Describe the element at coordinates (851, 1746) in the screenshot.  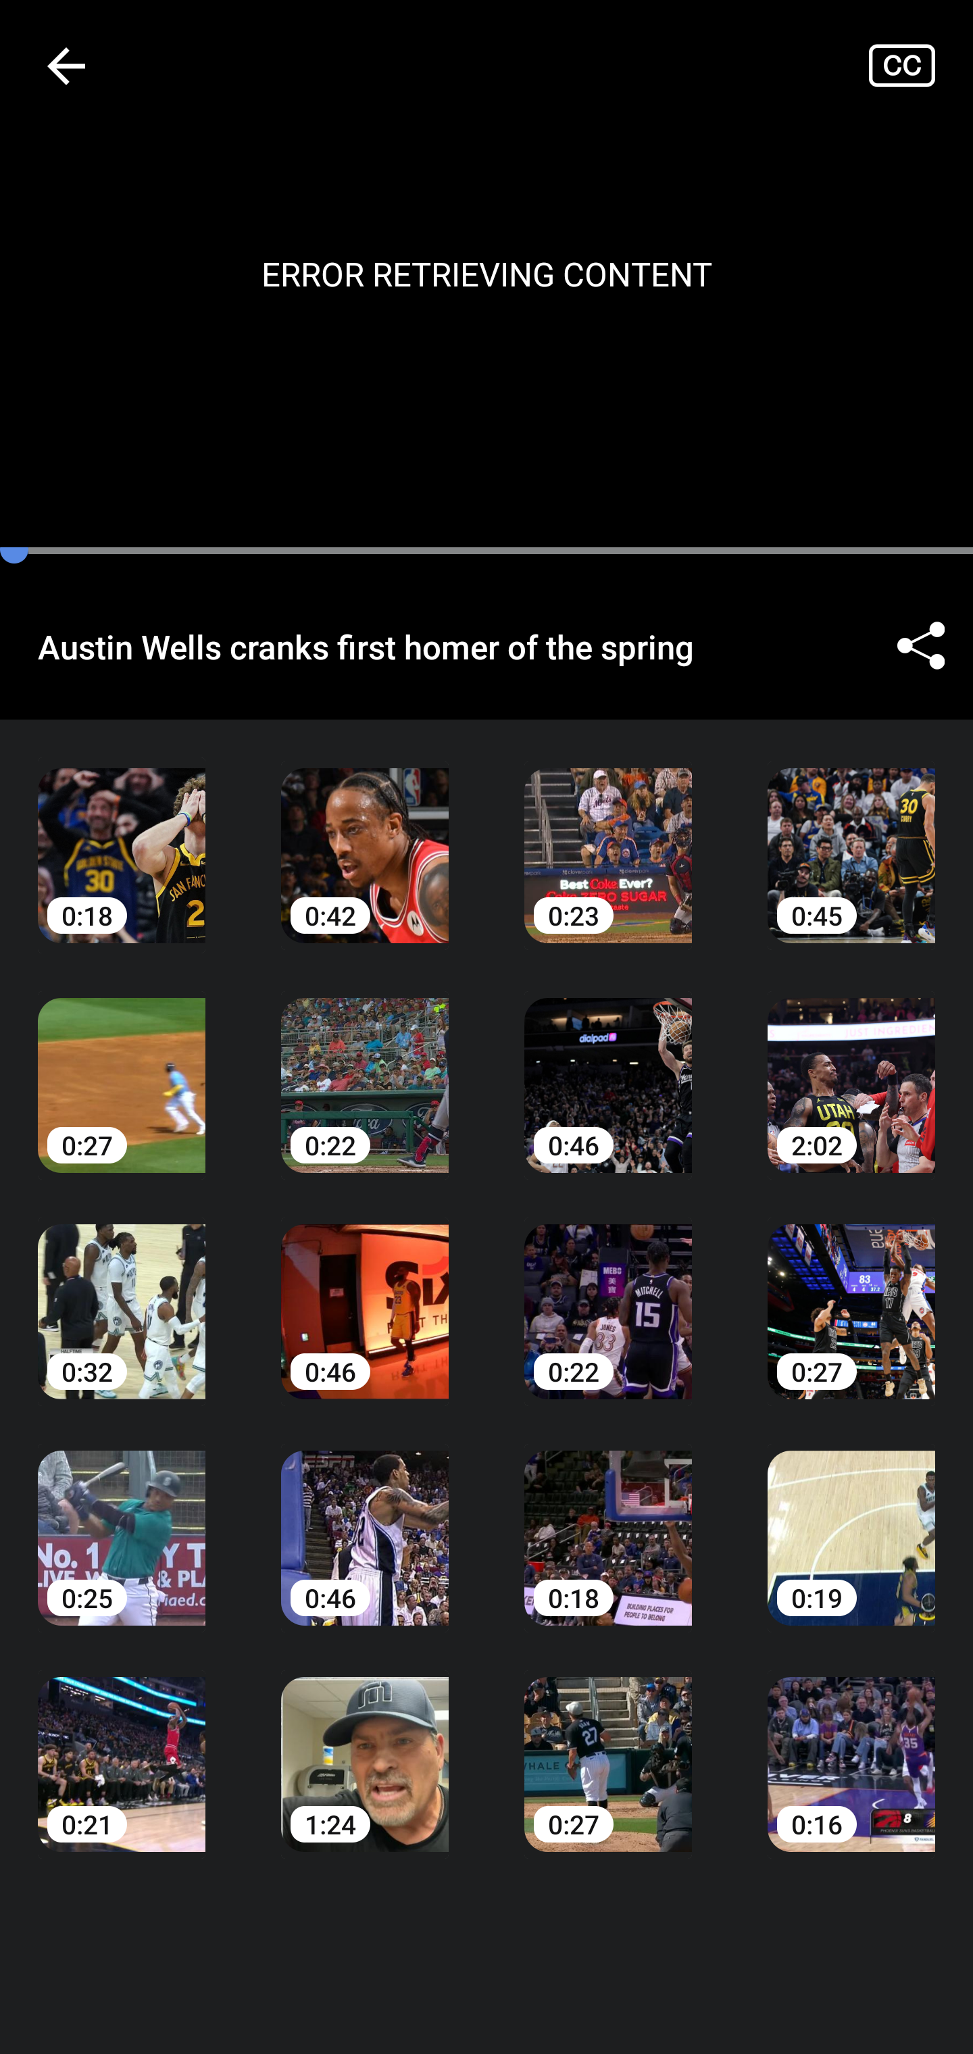
I see `0:16` at that location.